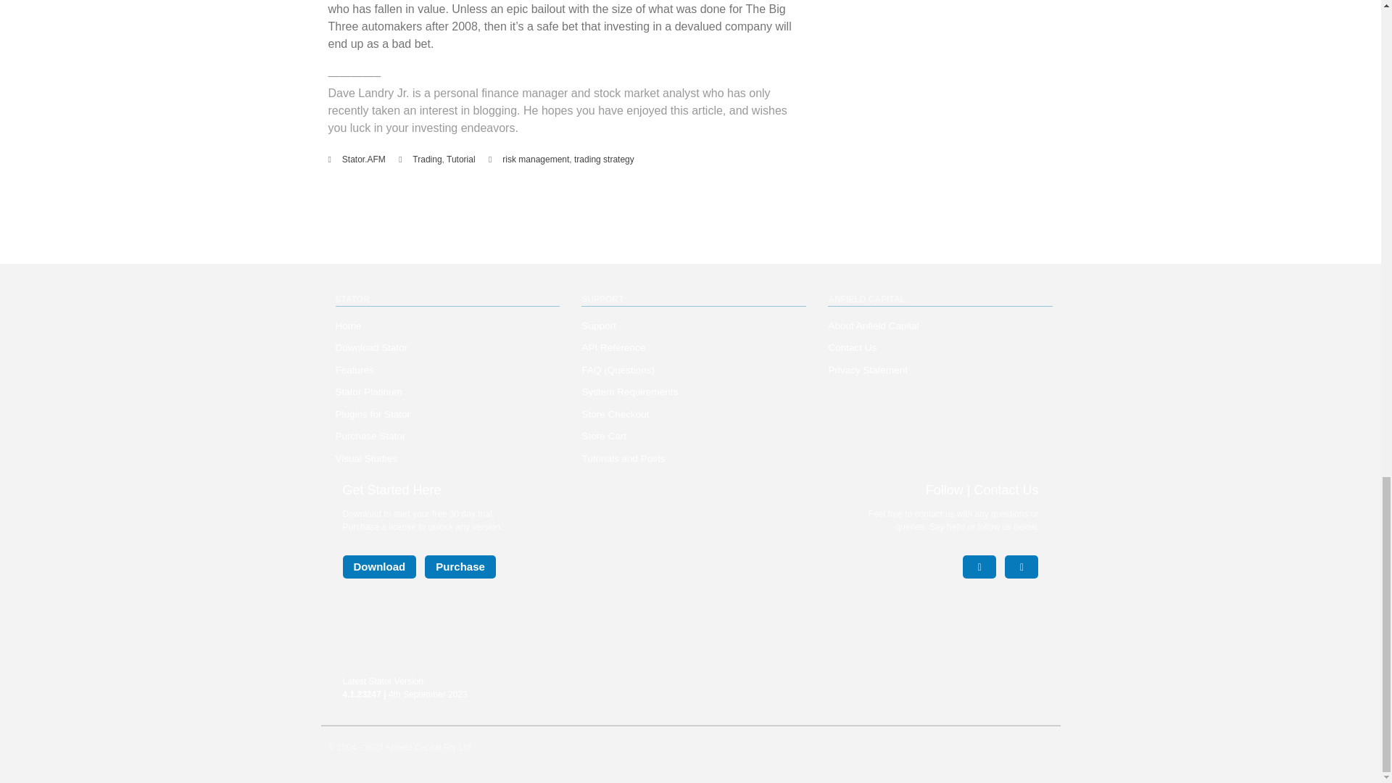  What do you see at coordinates (426, 159) in the screenshot?
I see `View all posts in Trading` at bounding box center [426, 159].